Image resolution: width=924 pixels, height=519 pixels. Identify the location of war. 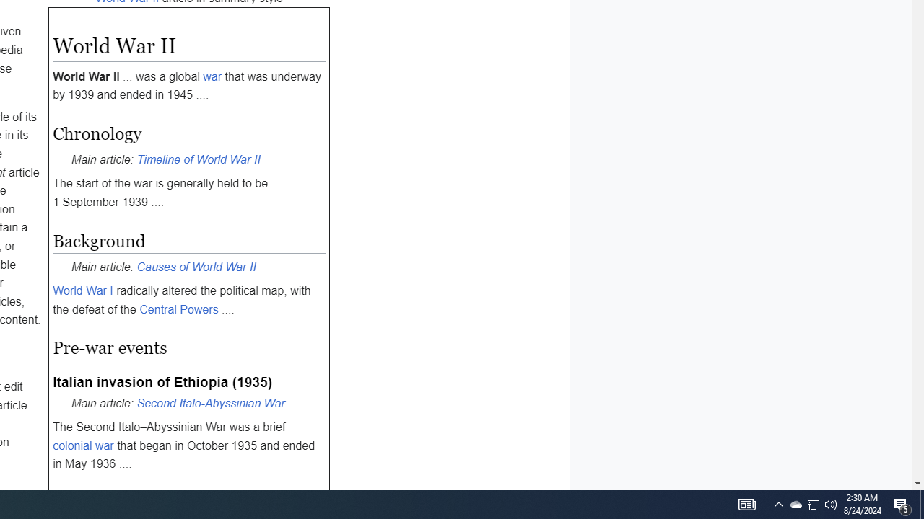
(212, 76).